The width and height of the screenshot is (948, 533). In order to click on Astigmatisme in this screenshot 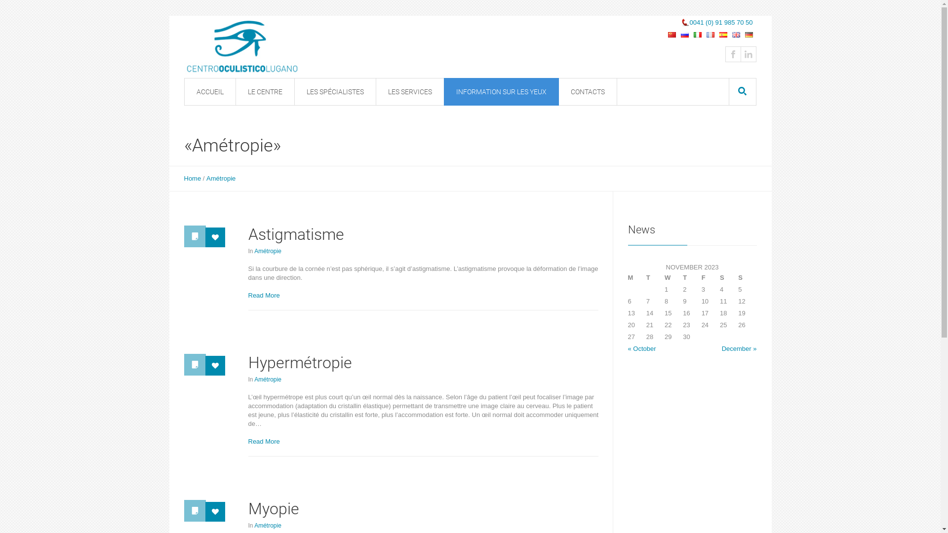, I will do `click(296, 234)`.